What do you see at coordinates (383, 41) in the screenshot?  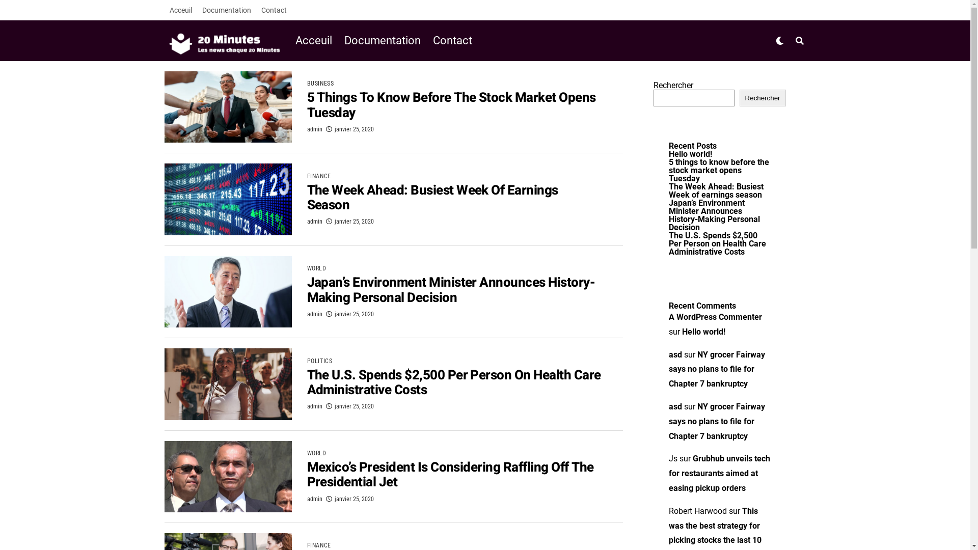 I see `Documentation` at bounding box center [383, 41].